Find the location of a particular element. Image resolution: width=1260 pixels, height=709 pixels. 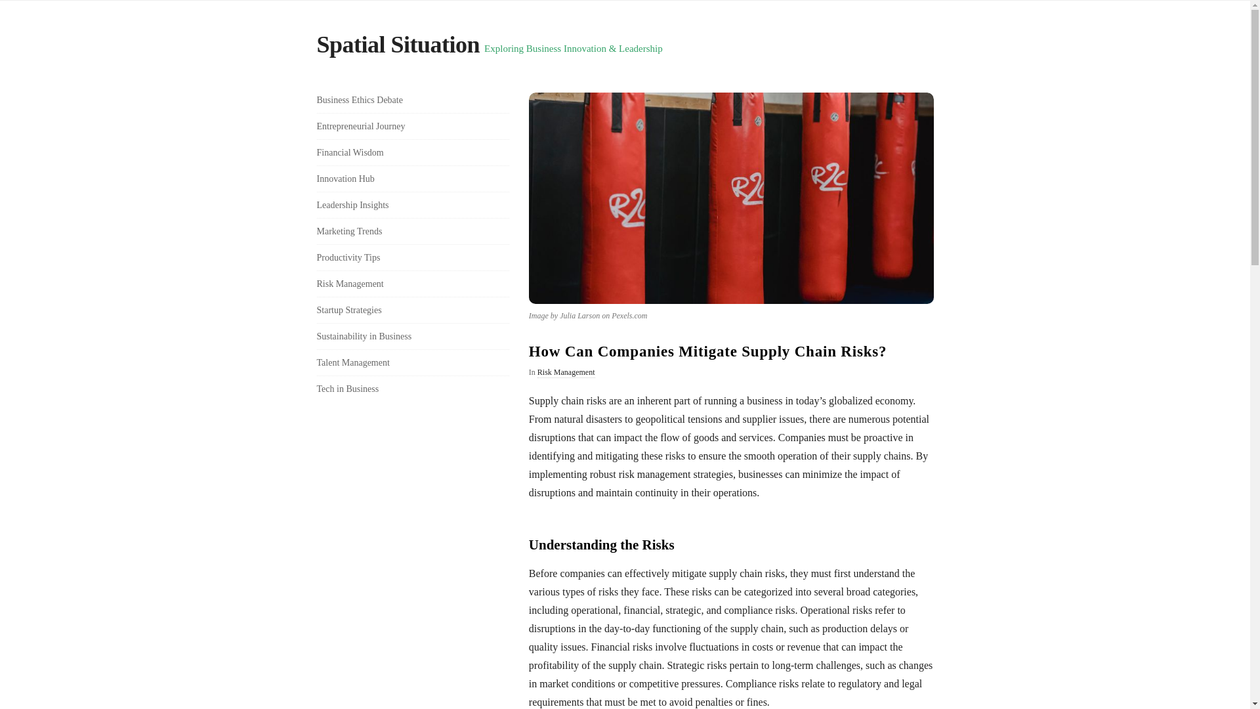

Sustainability in Business is located at coordinates (364, 336).